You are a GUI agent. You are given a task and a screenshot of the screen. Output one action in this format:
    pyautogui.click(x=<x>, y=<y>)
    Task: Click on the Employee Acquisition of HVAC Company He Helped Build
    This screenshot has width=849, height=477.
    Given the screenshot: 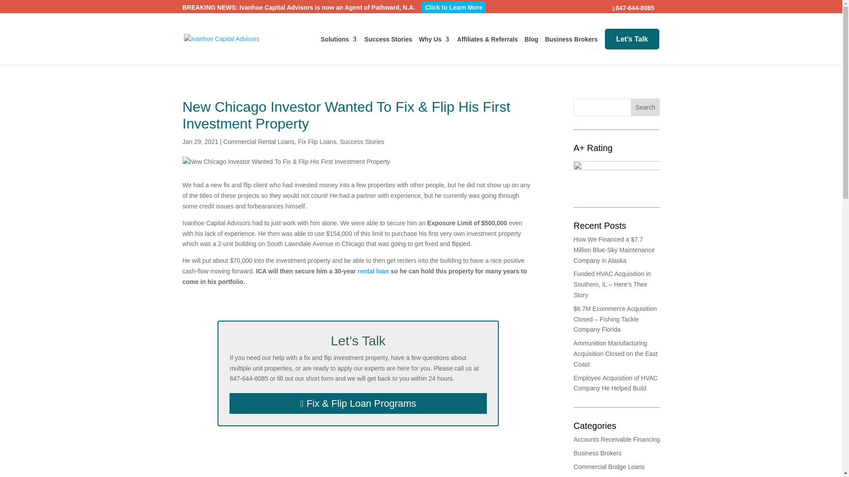 What is the action you would take?
    pyautogui.click(x=616, y=383)
    